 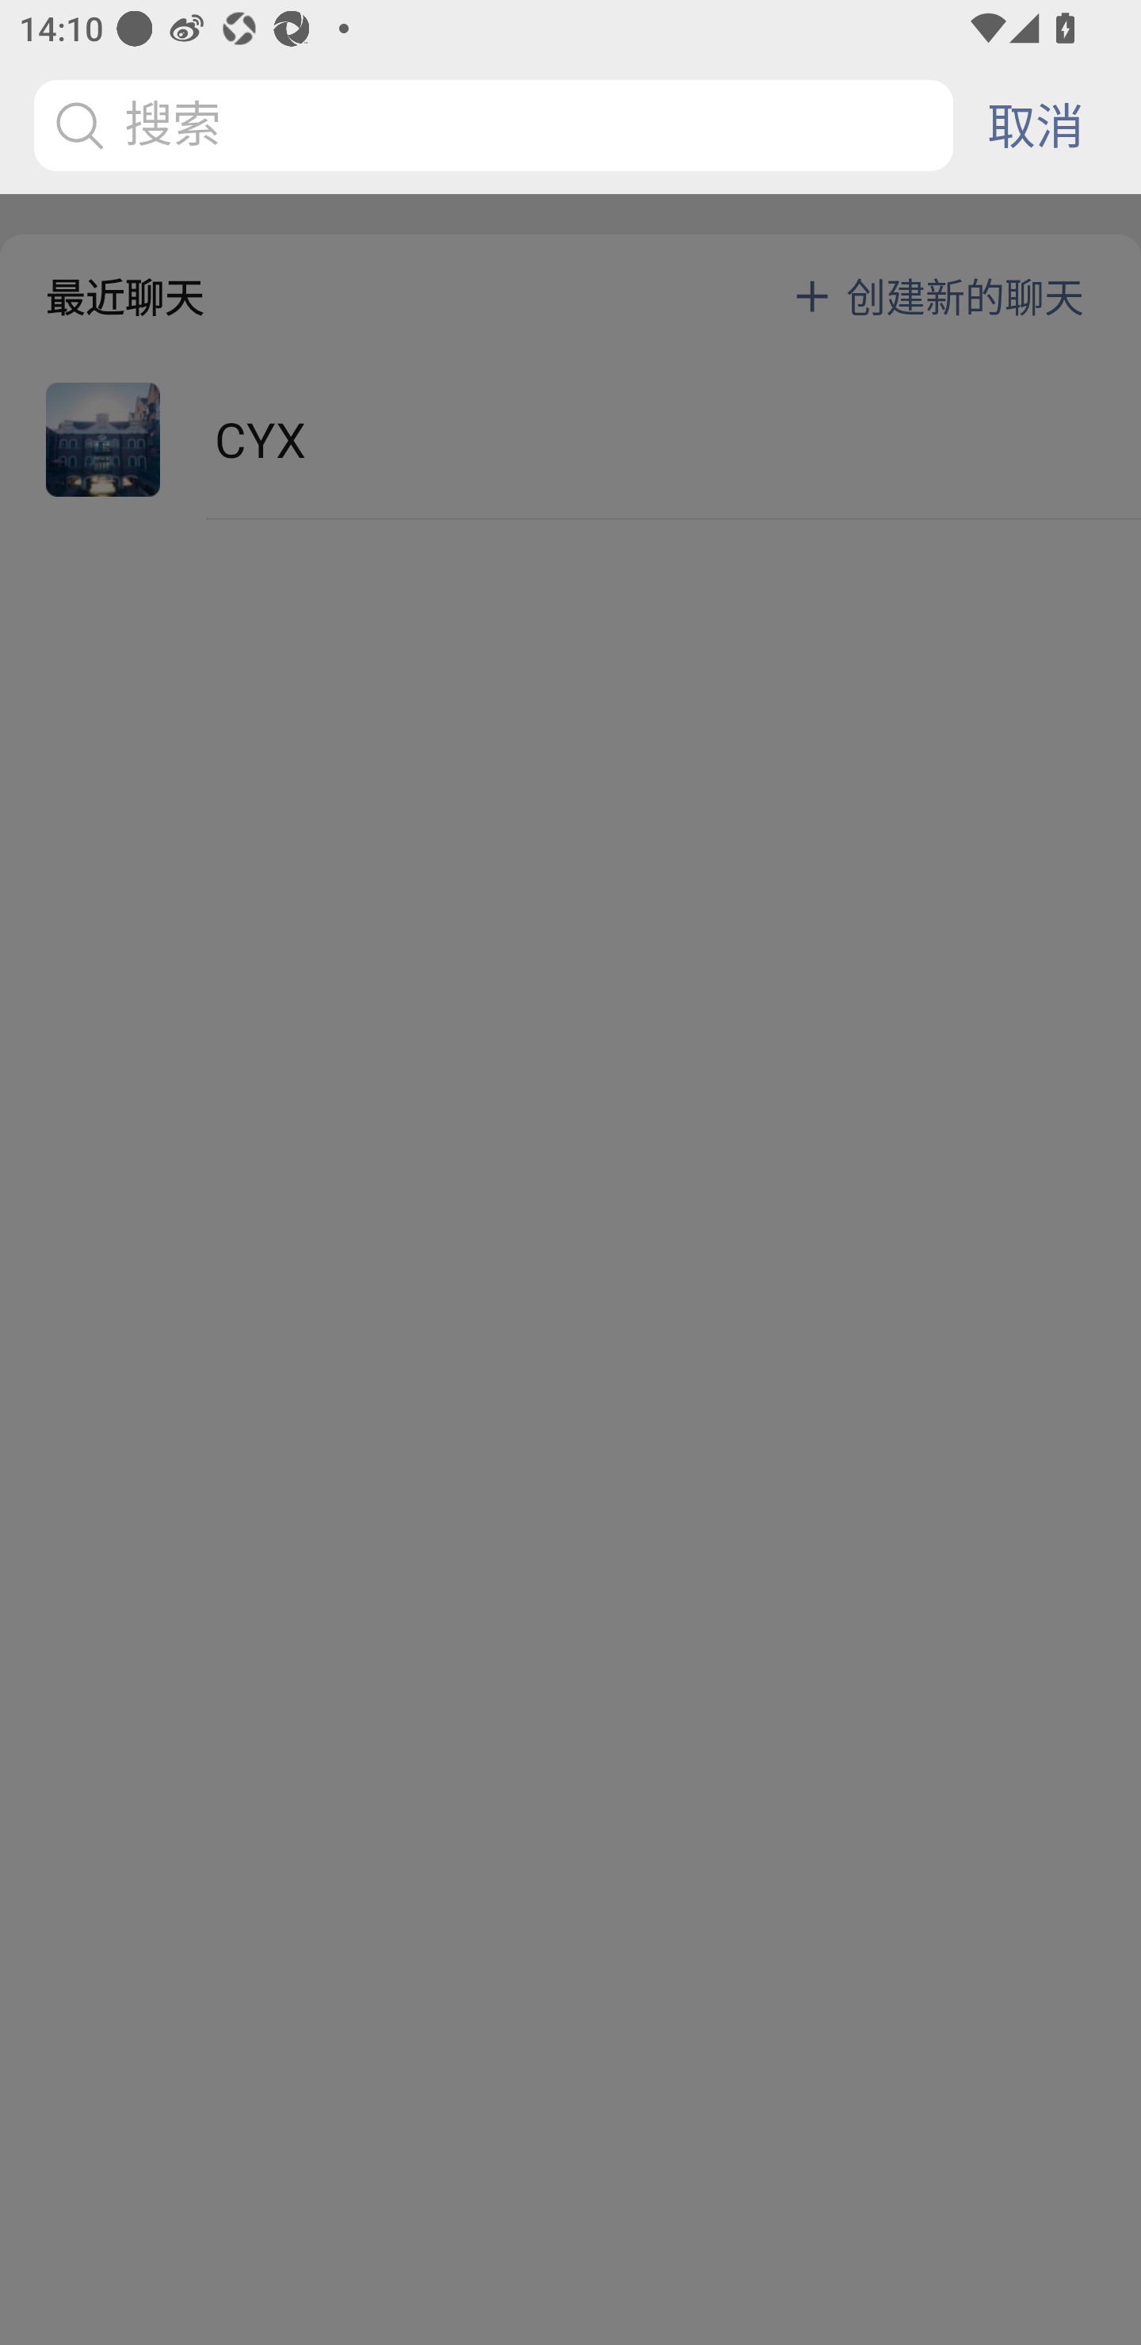 I want to click on 返回, so click(x=57, y=125).